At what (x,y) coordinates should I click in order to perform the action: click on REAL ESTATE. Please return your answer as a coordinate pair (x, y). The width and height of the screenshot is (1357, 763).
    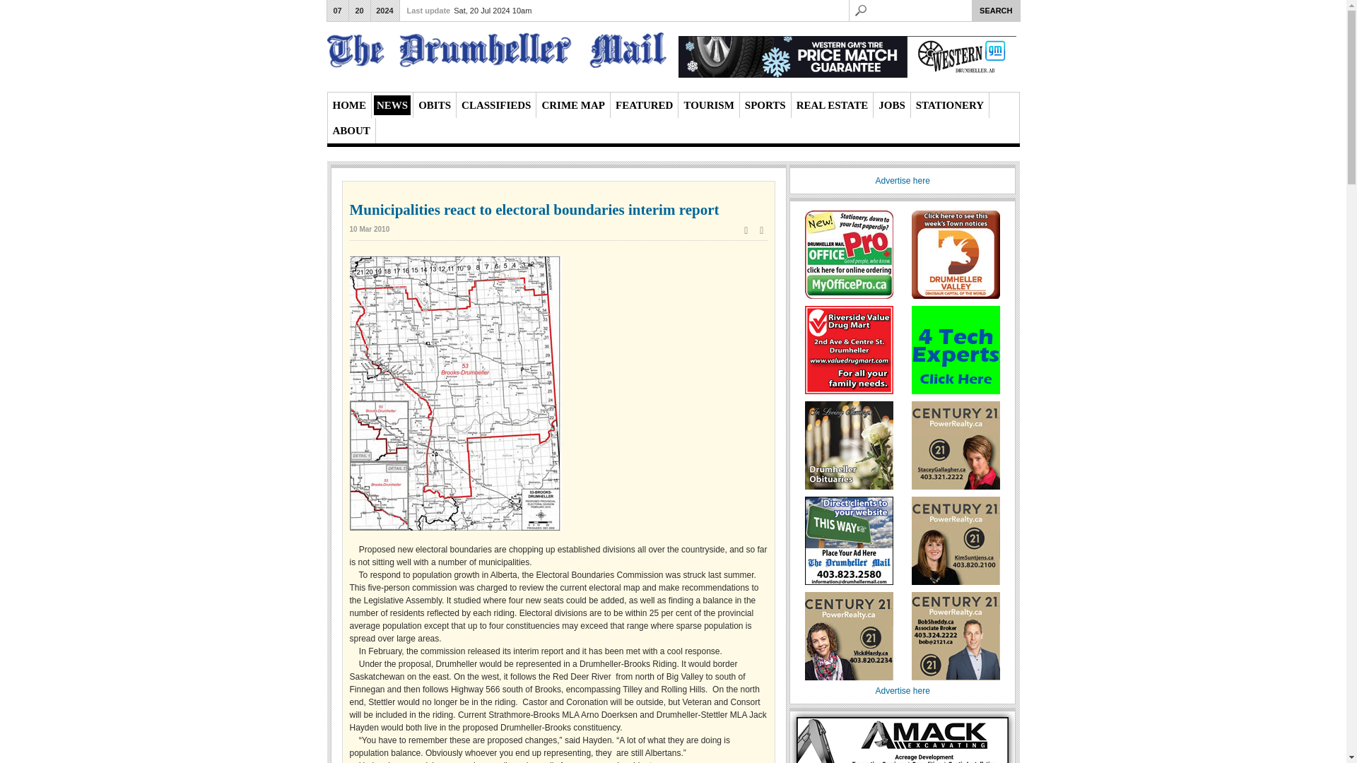
    Looking at the image, I should click on (833, 105).